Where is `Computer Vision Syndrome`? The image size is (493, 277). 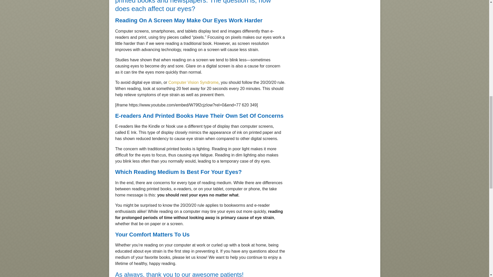 Computer Vision Syndrome is located at coordinates (193, 82).